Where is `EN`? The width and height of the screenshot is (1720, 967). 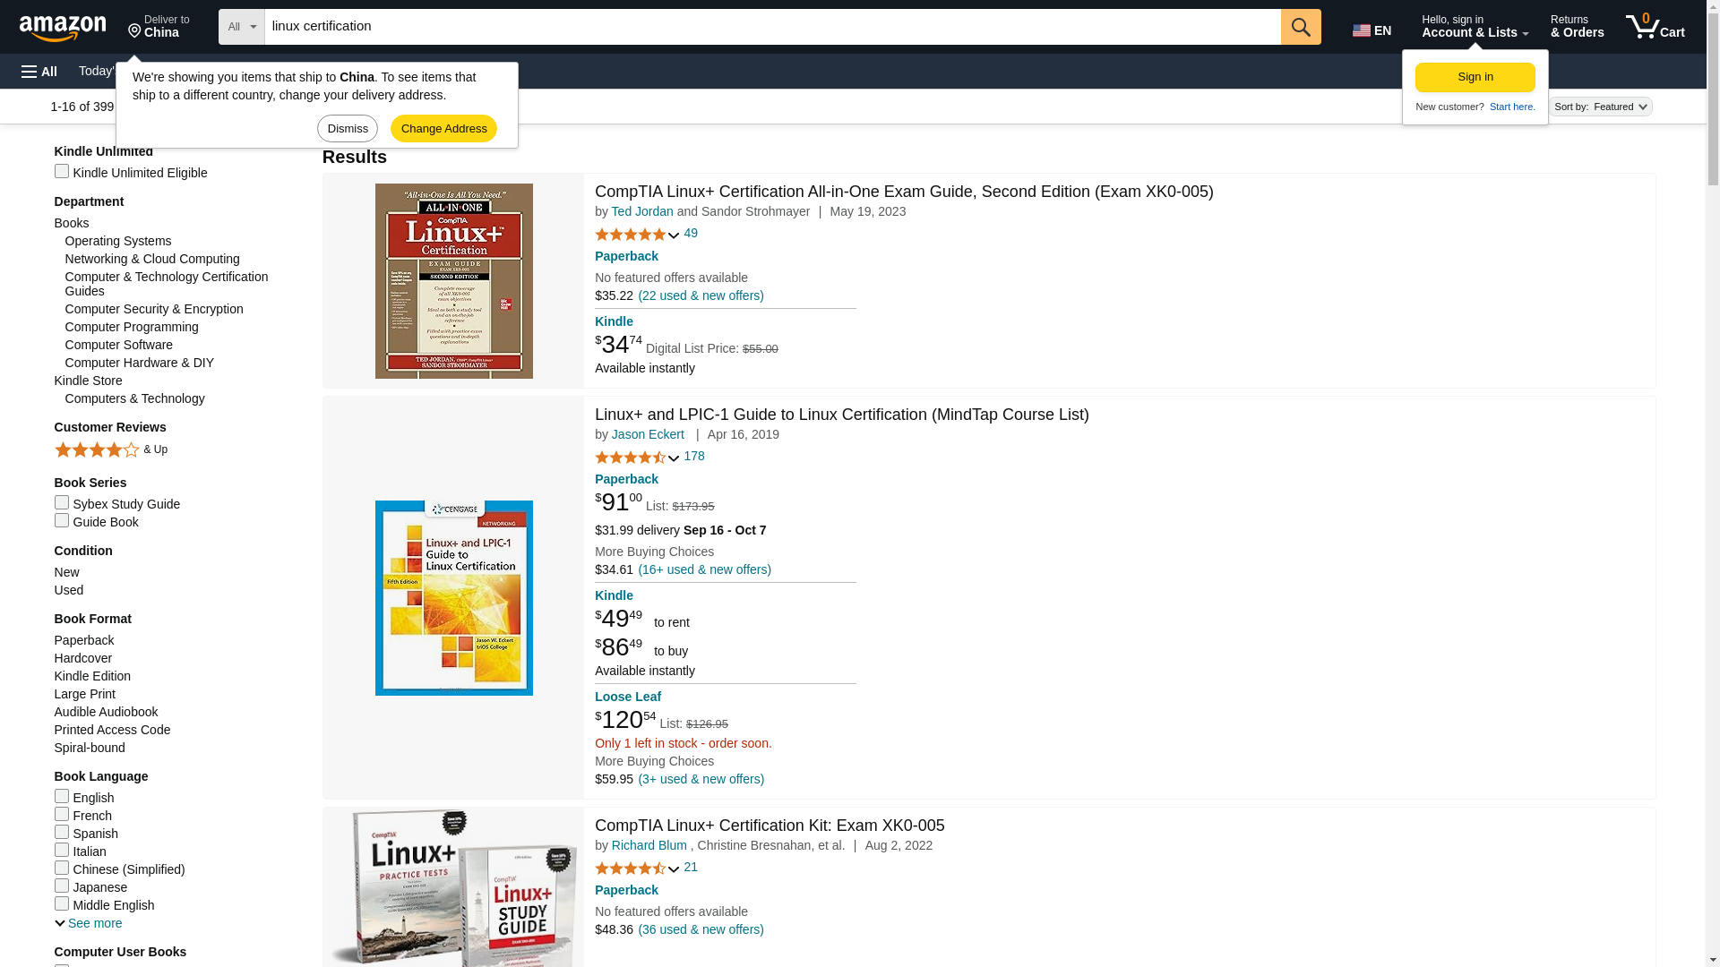 EN is located at coordinates (39, 72).